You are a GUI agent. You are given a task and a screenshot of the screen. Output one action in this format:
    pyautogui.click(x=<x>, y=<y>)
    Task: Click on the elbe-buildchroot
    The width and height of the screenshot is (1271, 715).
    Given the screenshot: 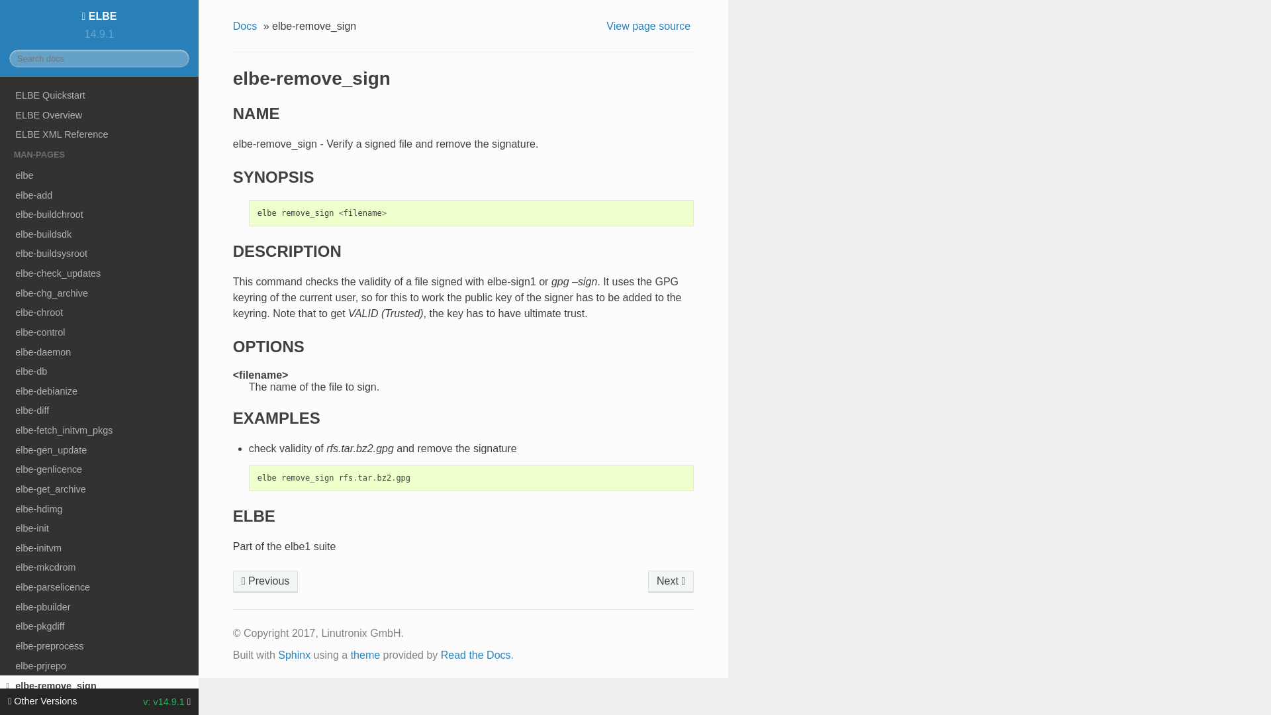 What is the action you would take?
    pyautogui.click(x=99, y=215)
    